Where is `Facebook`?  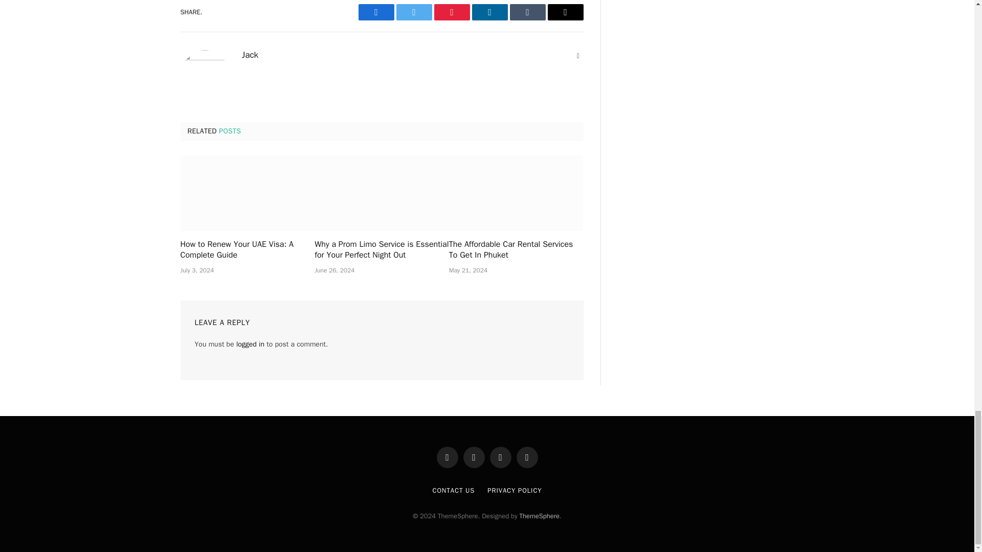 Facebook is located at coordinates (375, 12).